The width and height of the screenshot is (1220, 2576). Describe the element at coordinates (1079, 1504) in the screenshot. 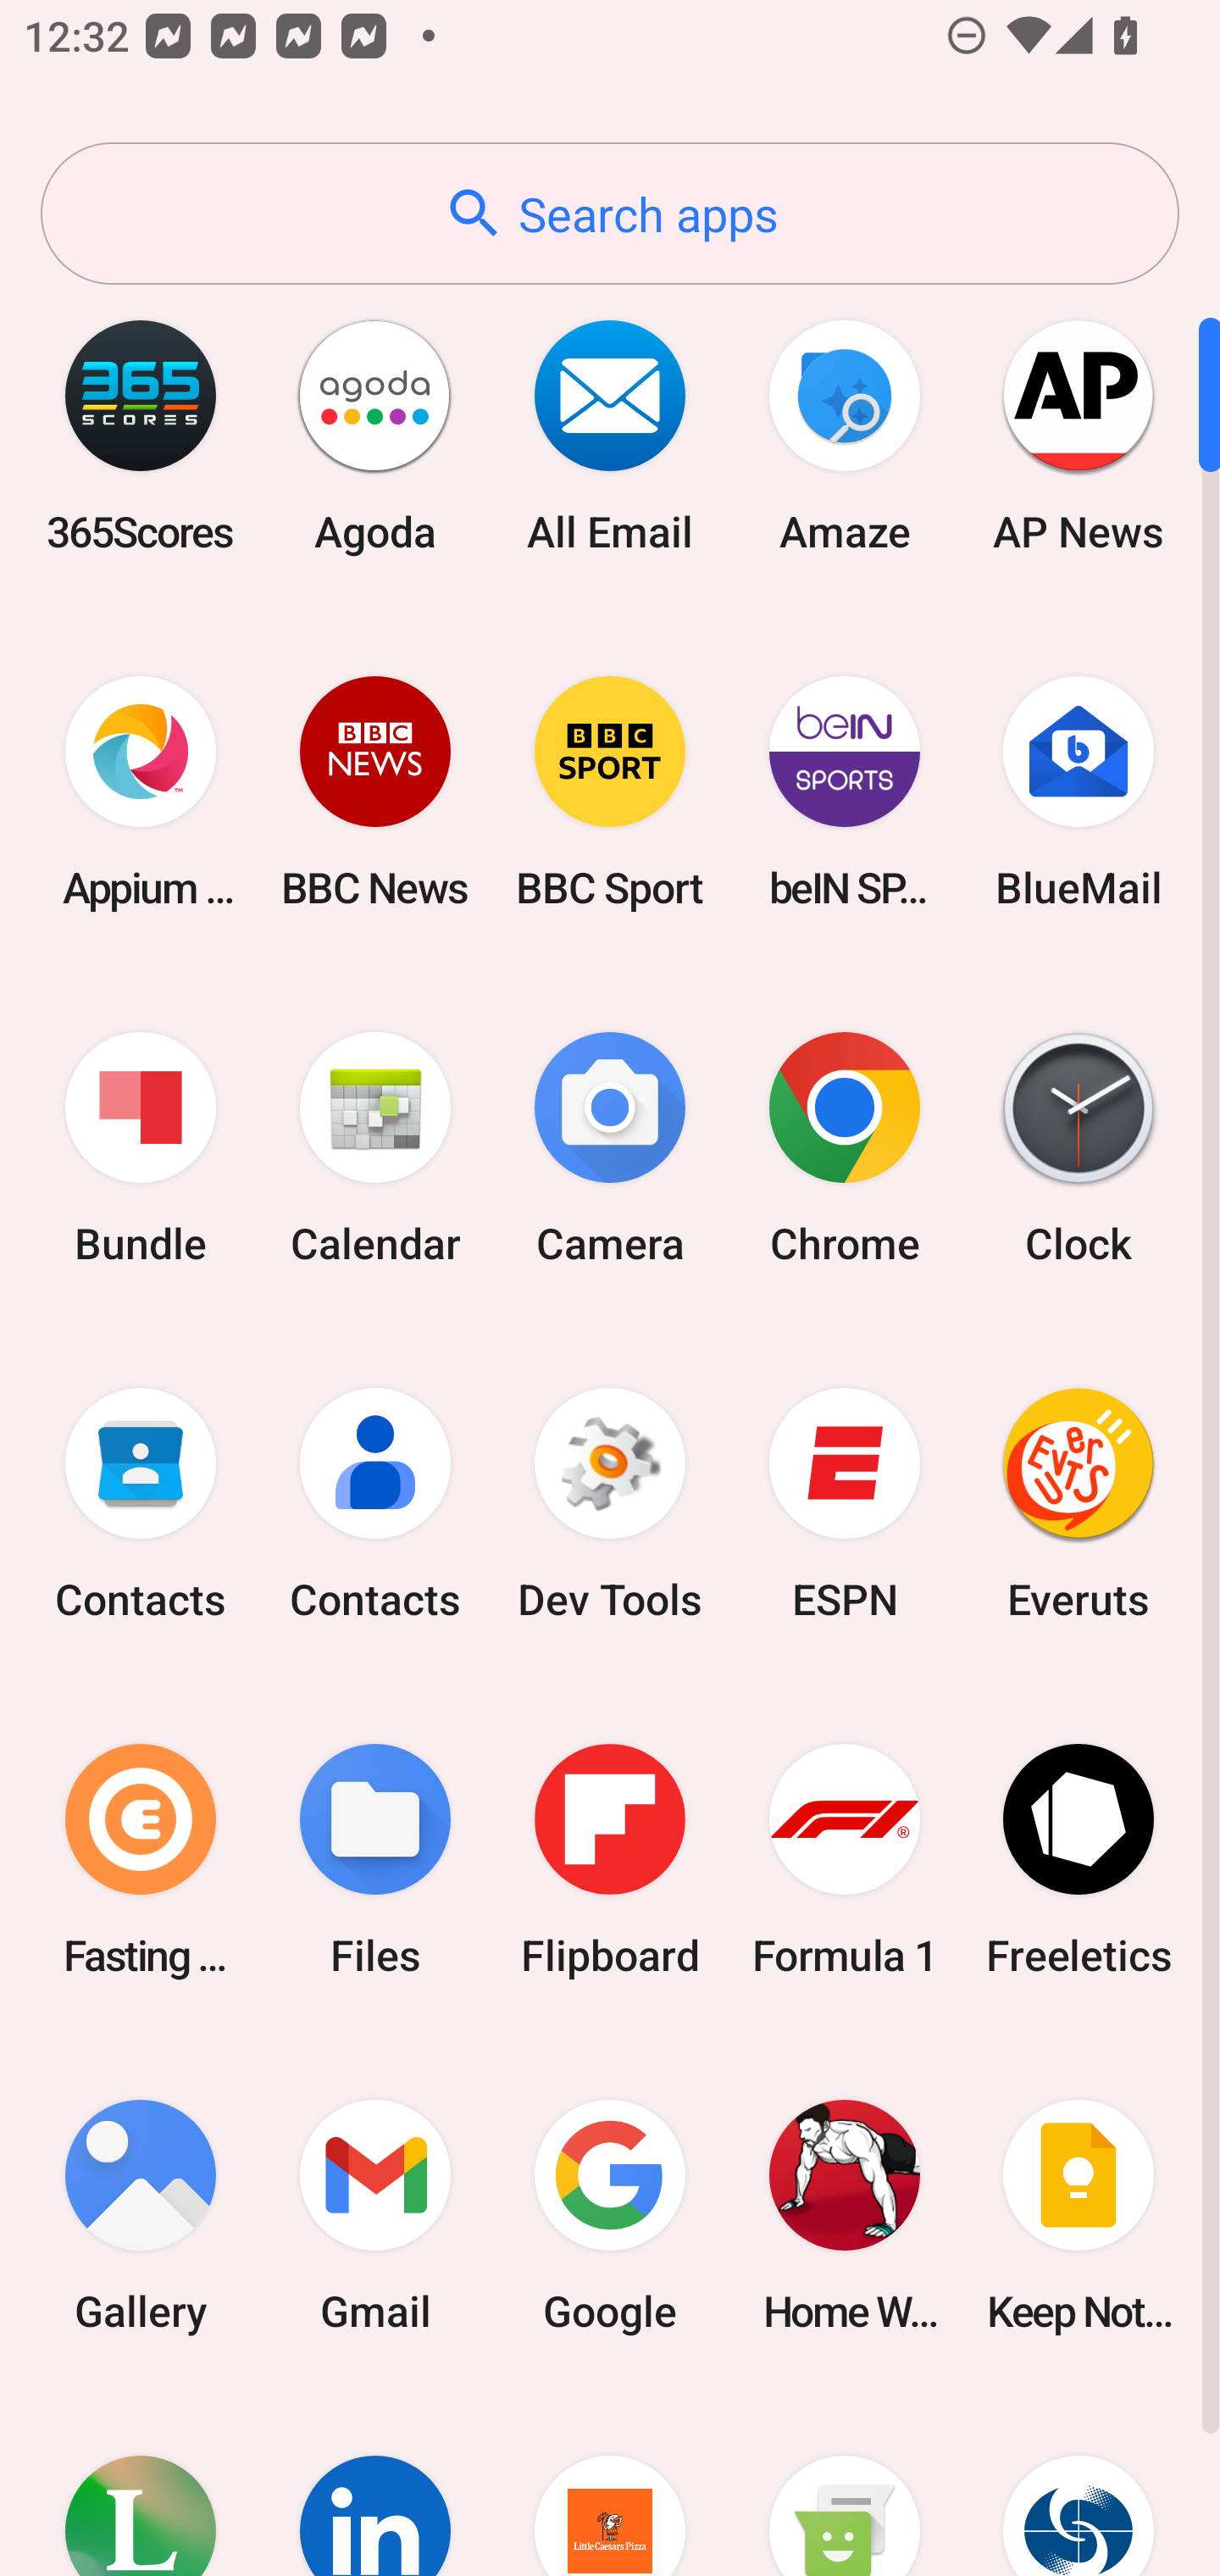

I see `Everuts` at that location.